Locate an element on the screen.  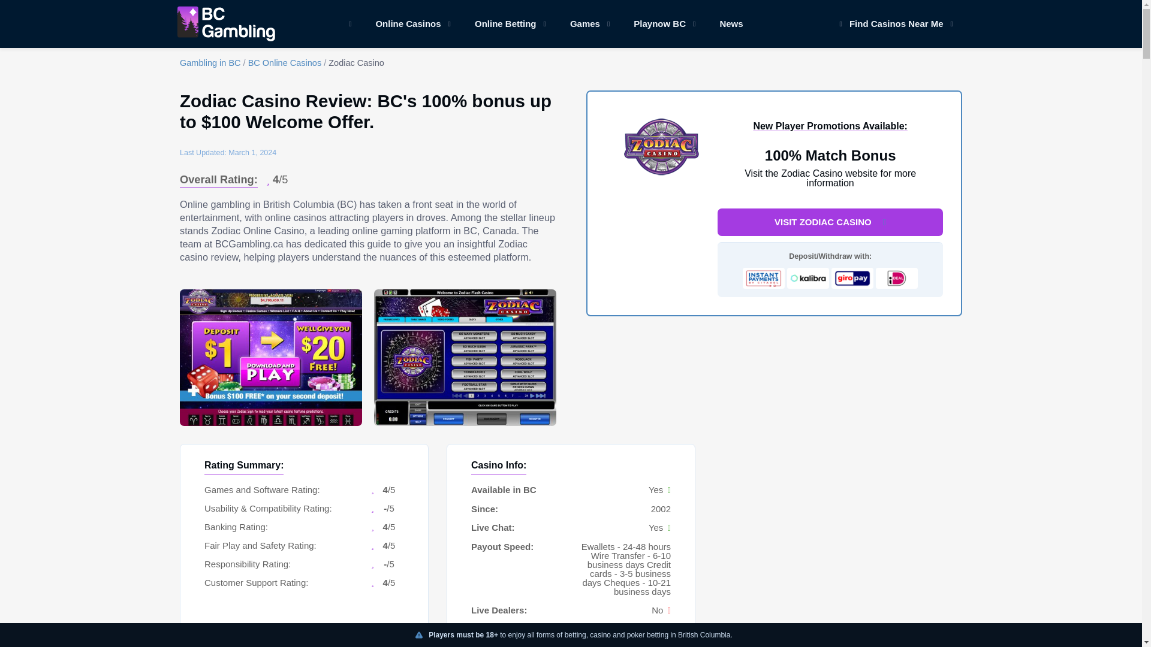
Kalibra Card is located at coordinates (808, 278).